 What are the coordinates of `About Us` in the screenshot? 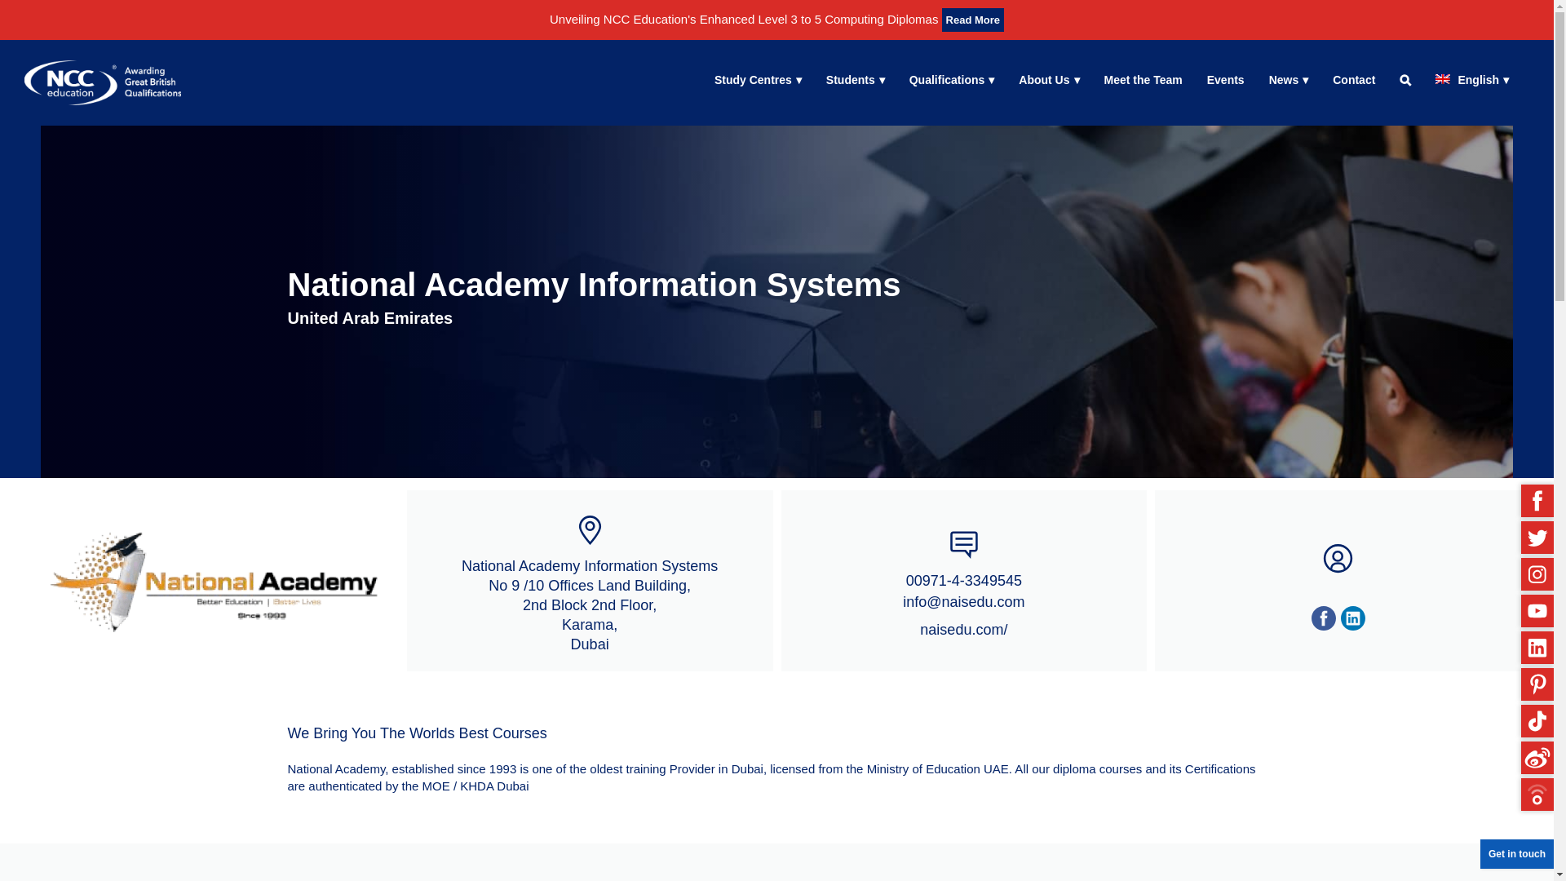 It's located at (1049, 80).